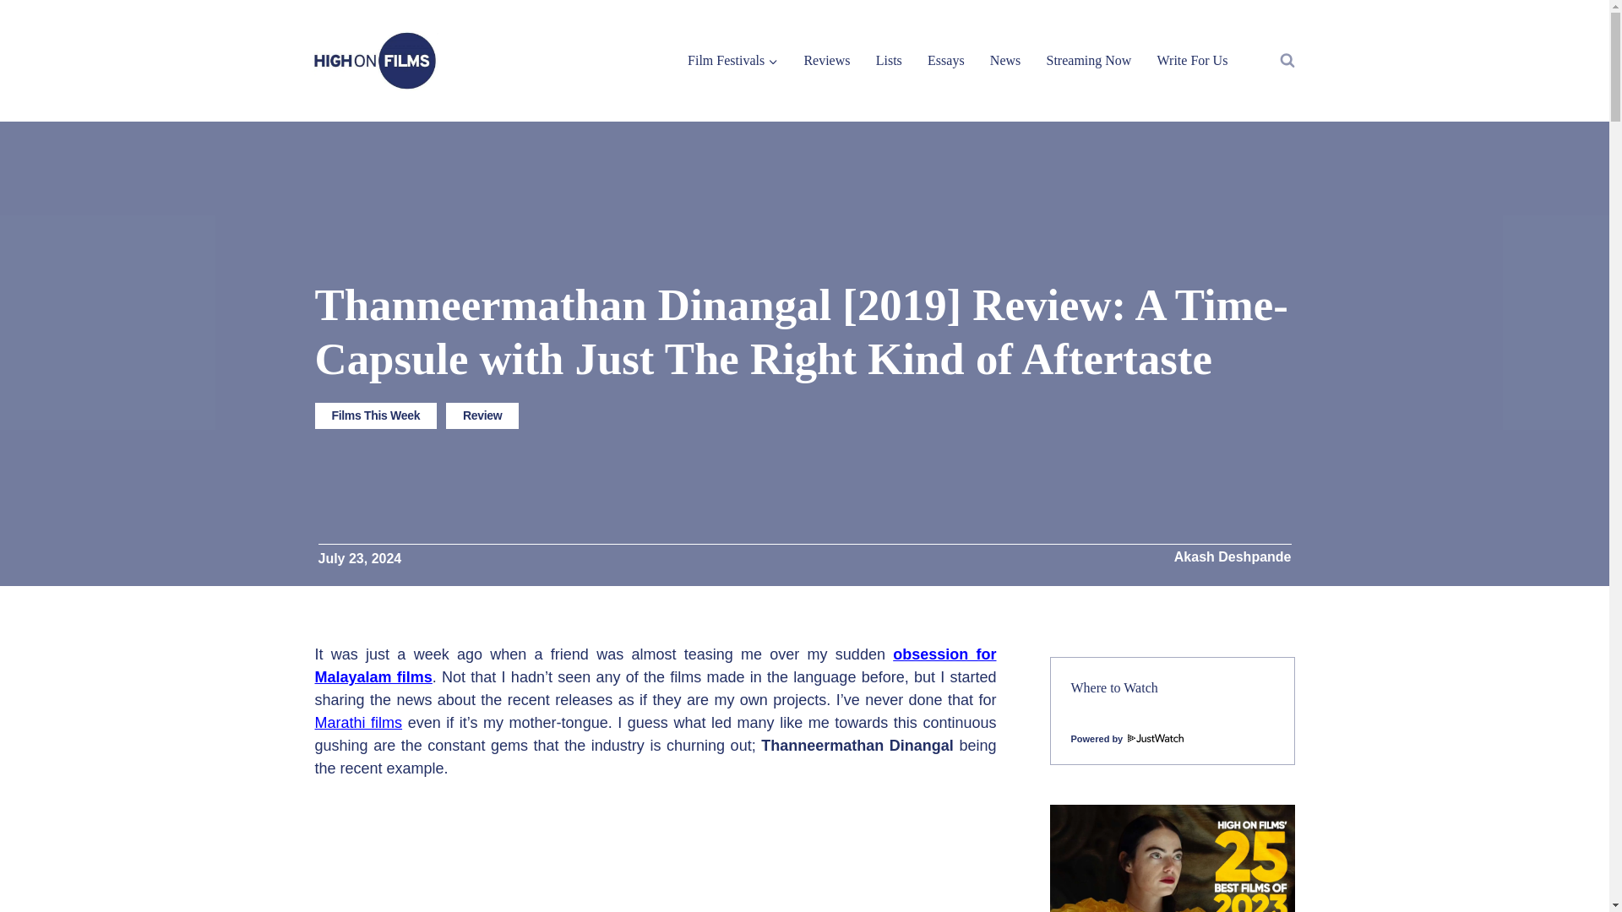 This screenshot has width=1622, height=912. I want to click on Films This Week, so click(375, 415).